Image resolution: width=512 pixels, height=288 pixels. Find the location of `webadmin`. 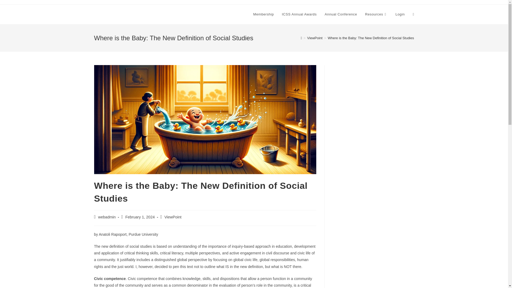

webadmin is located at coordinates (107, 217).